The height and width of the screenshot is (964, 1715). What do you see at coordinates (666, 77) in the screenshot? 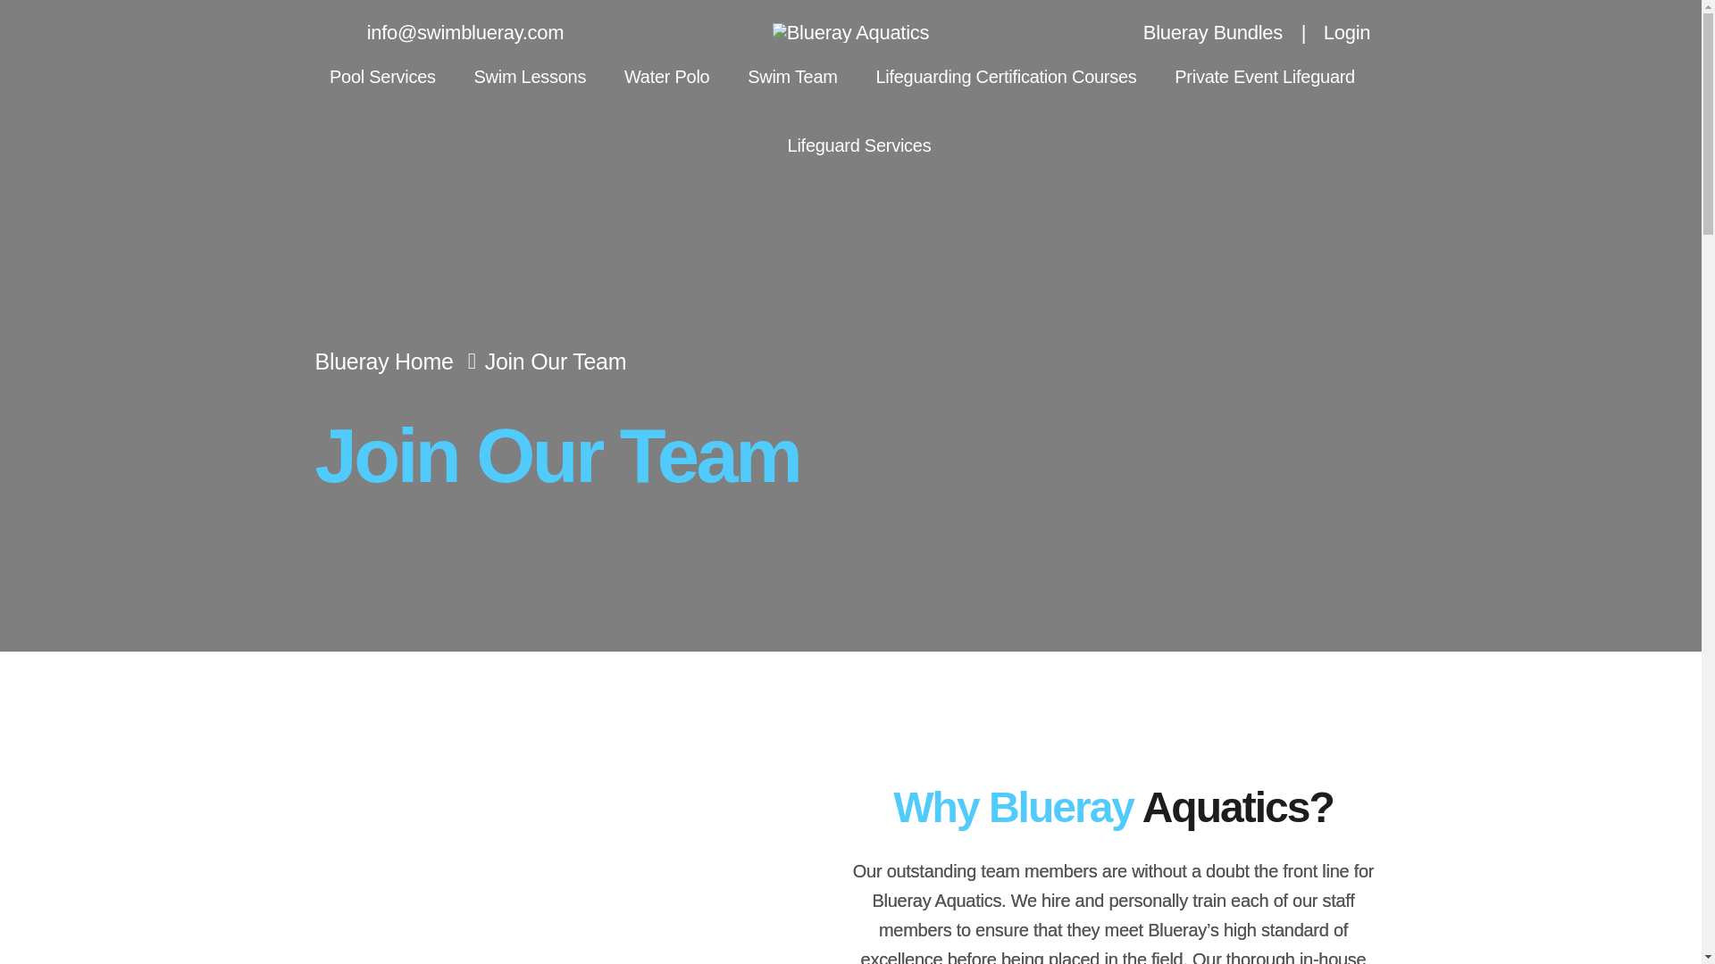
I see `Water Polo` at bounding box center [666, 77].